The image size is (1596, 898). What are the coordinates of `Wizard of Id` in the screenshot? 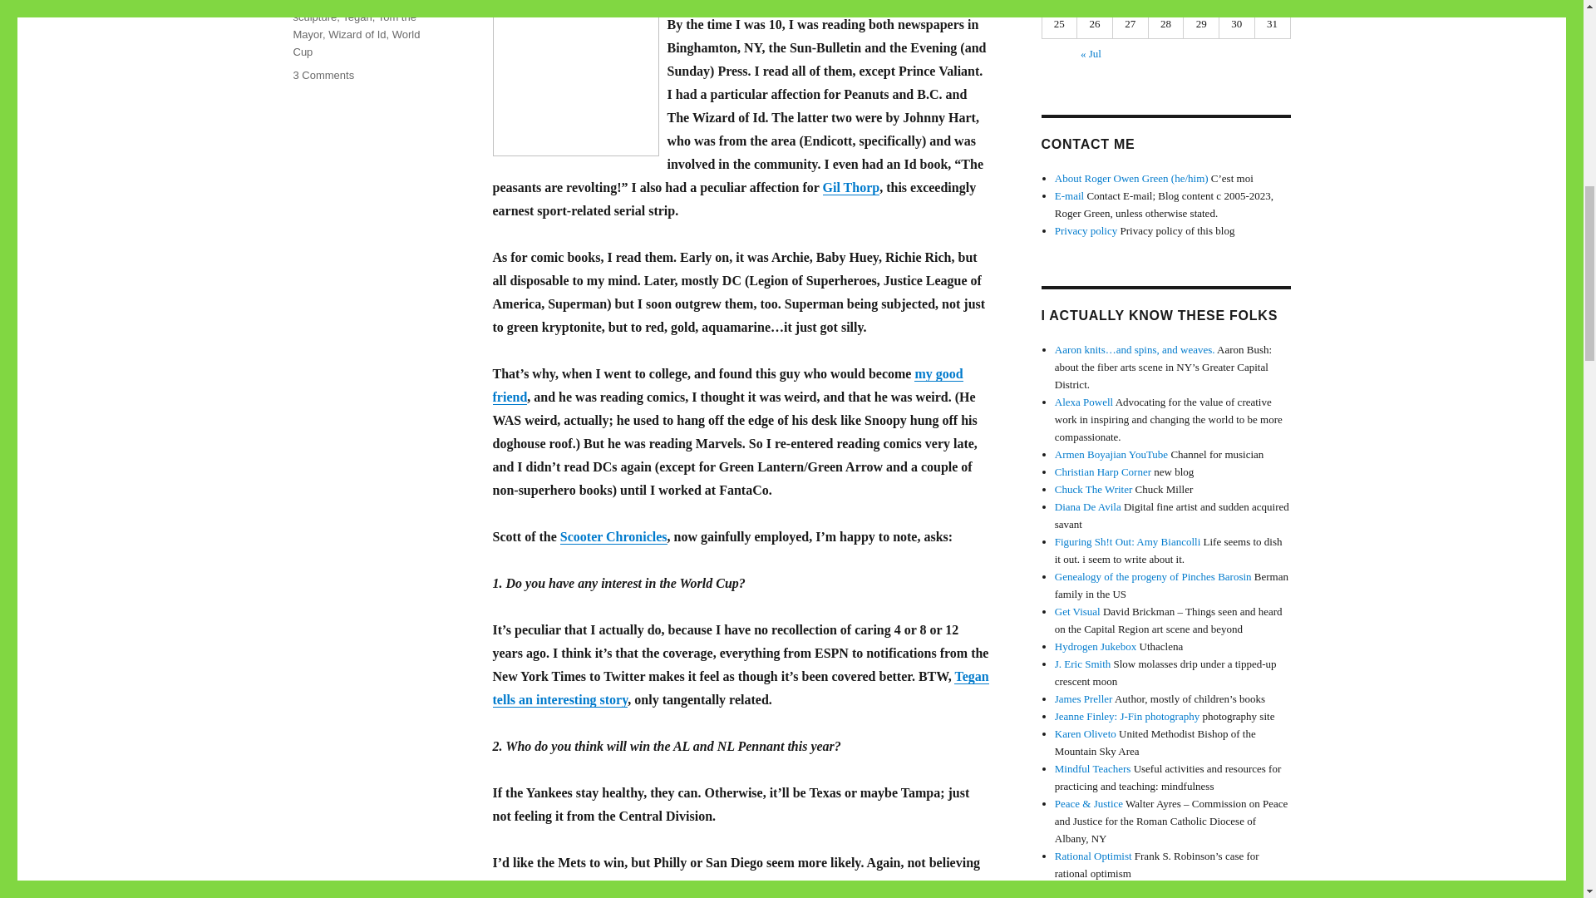 It's located at (357, 33).